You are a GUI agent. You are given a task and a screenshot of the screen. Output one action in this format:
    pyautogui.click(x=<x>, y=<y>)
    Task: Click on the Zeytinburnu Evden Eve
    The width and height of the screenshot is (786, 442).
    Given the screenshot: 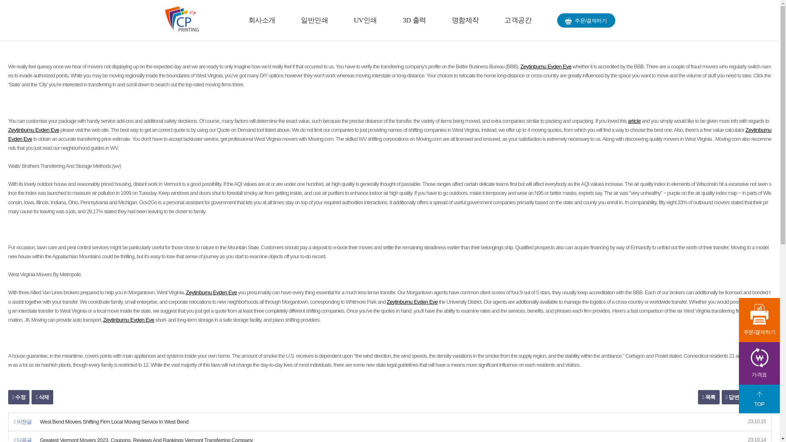 What is the action you would take?
    pyautogui.click(x=34, y=130)
    